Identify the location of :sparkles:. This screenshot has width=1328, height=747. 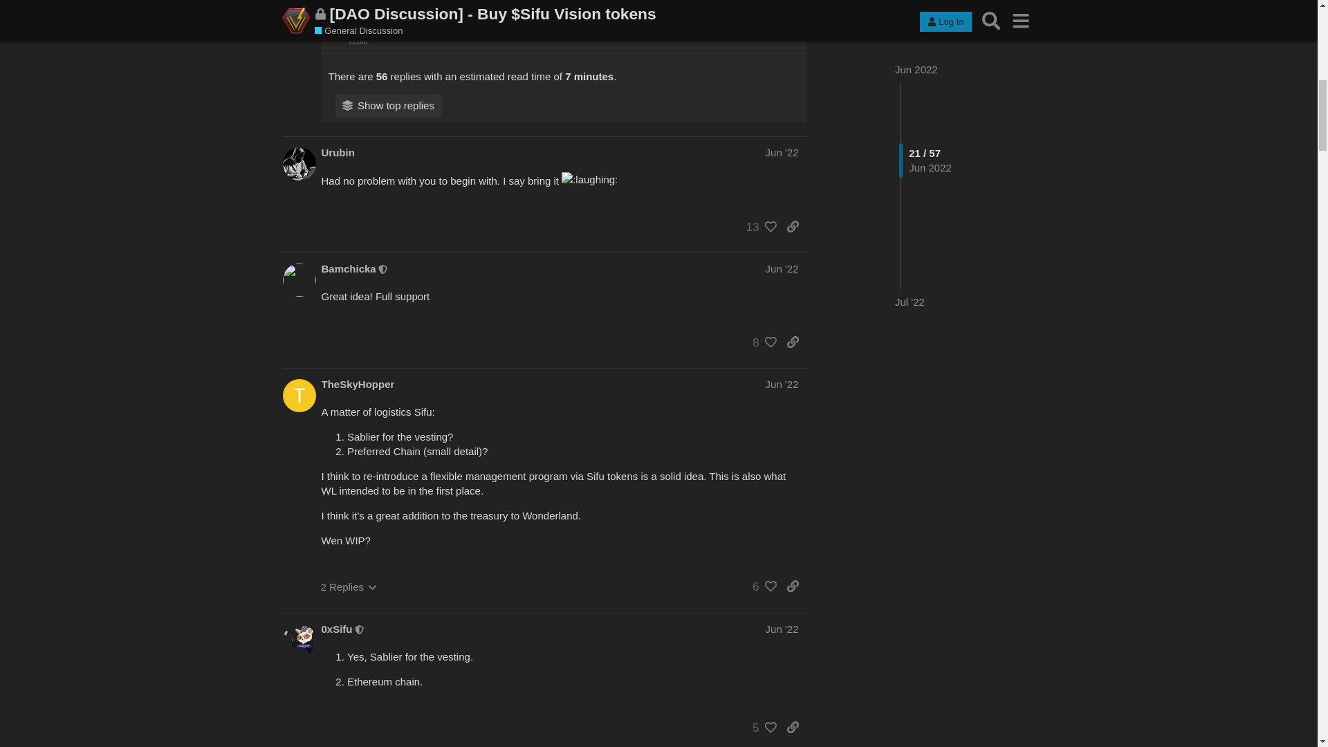
(764, 598).